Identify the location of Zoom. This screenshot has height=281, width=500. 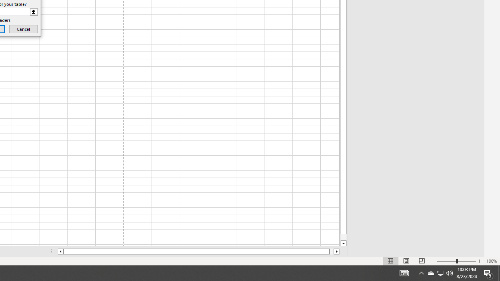
(456, 261).